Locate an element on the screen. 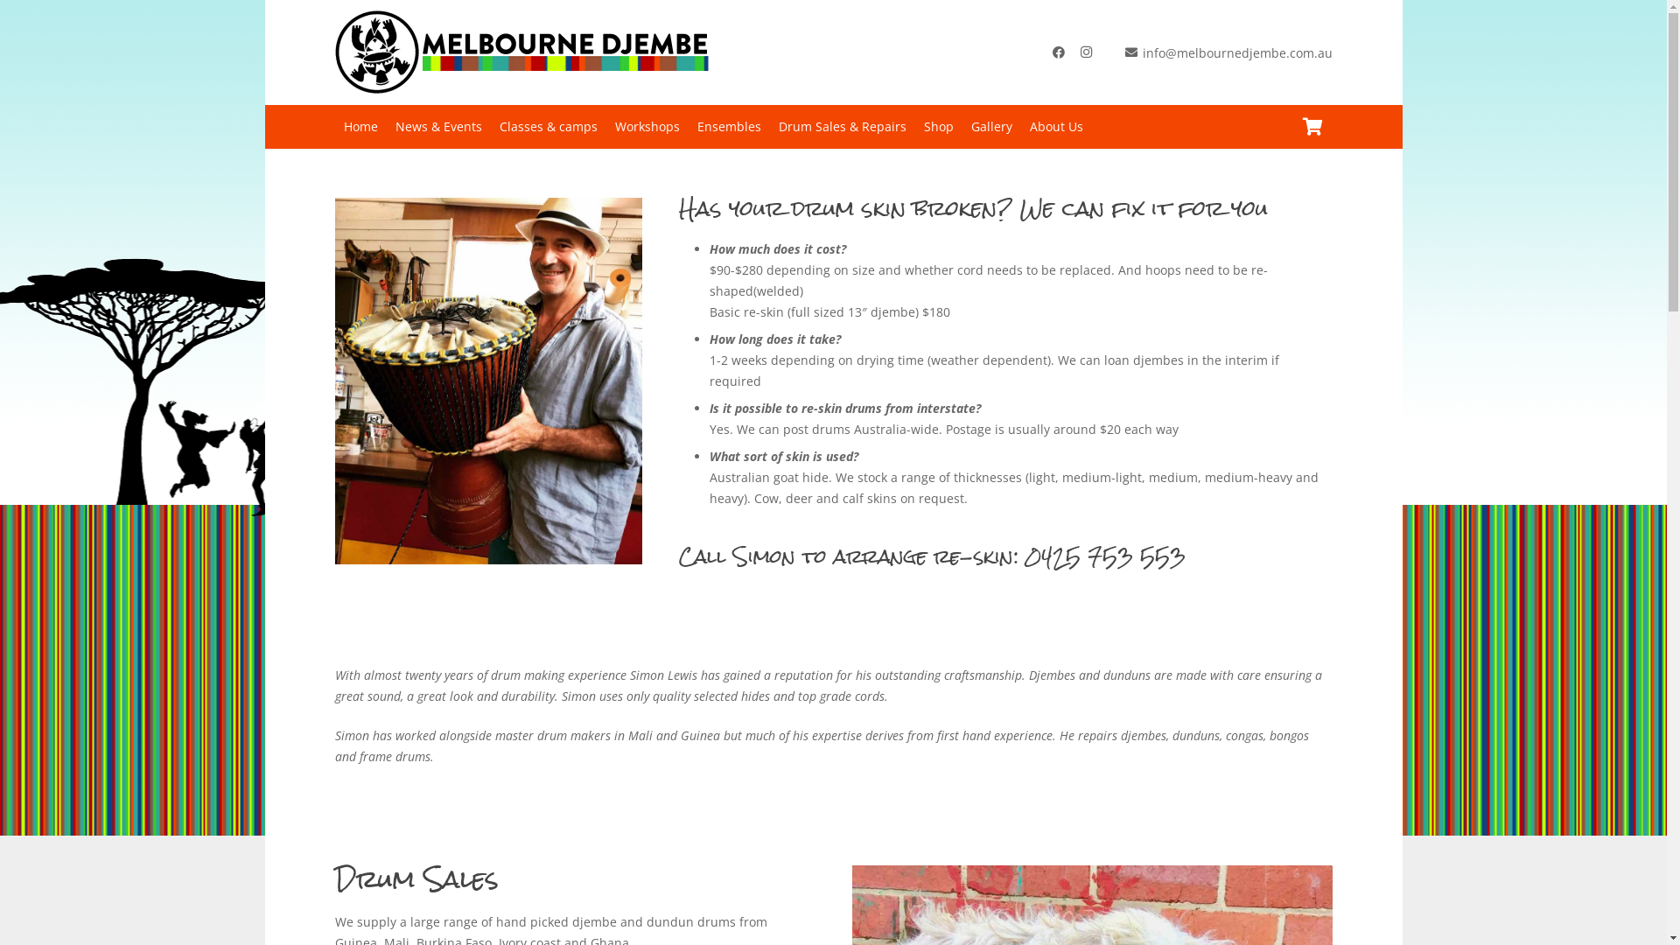 This screenshot has height=945, width=1680. Classes & camps is located at coordinates (548, 127).